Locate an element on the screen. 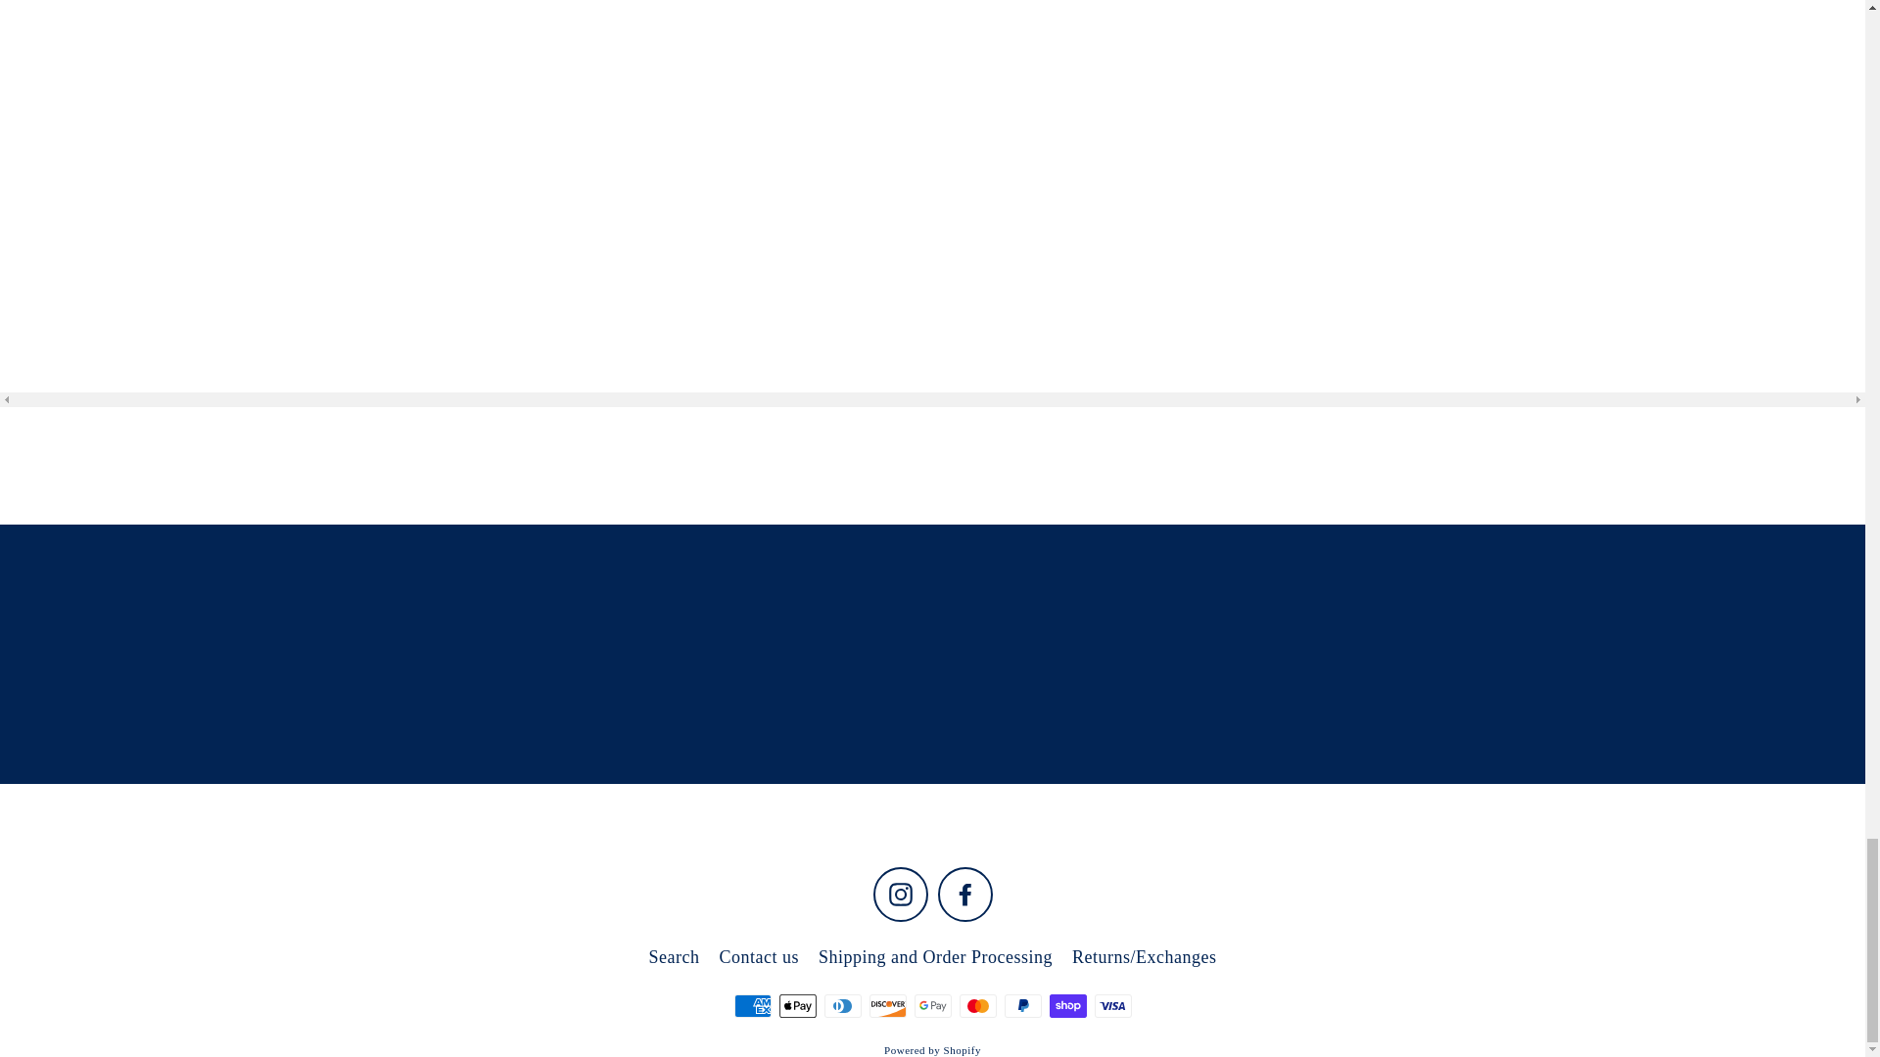  Sports 4 on Facebook is located at coordinates (965, 894).